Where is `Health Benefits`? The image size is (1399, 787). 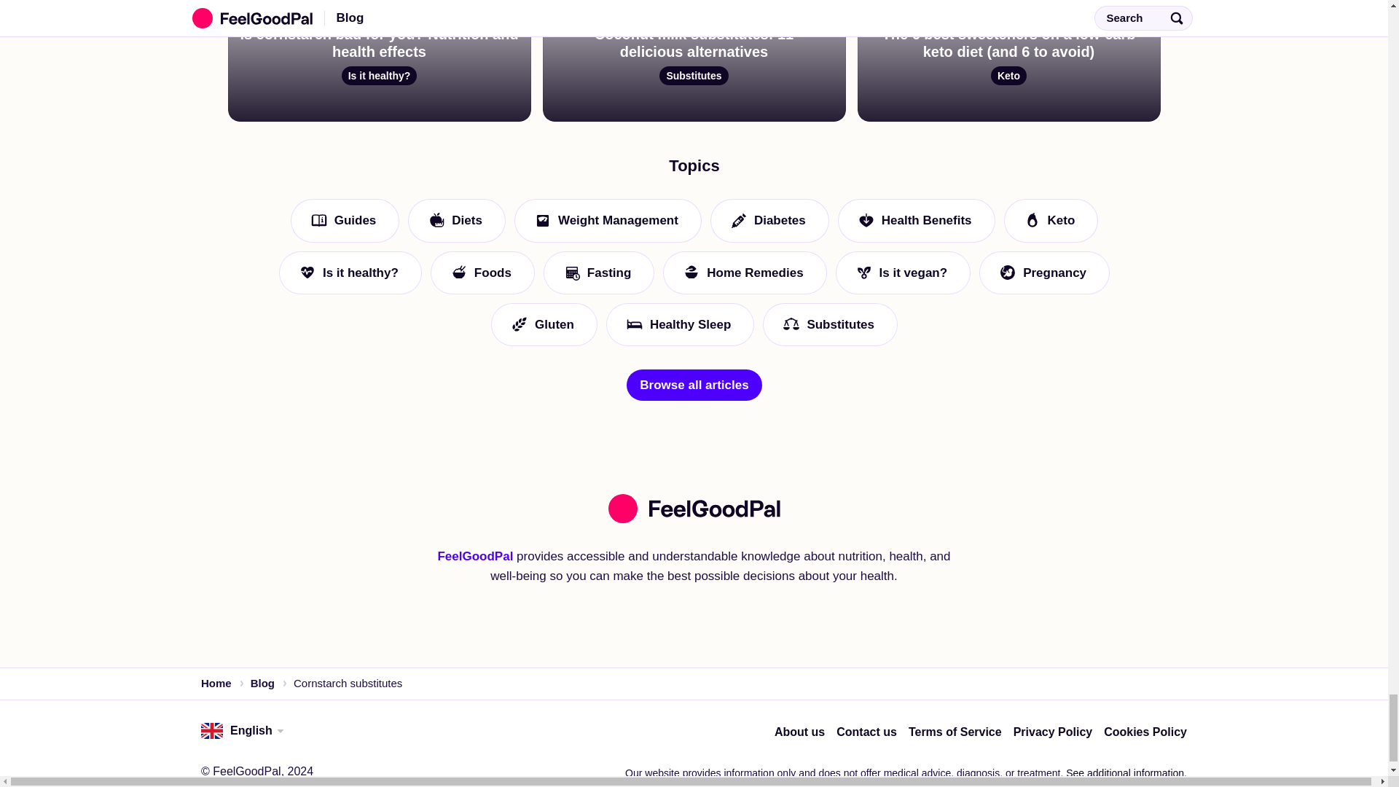 Health Benefits is located at coordinates (915, 525).